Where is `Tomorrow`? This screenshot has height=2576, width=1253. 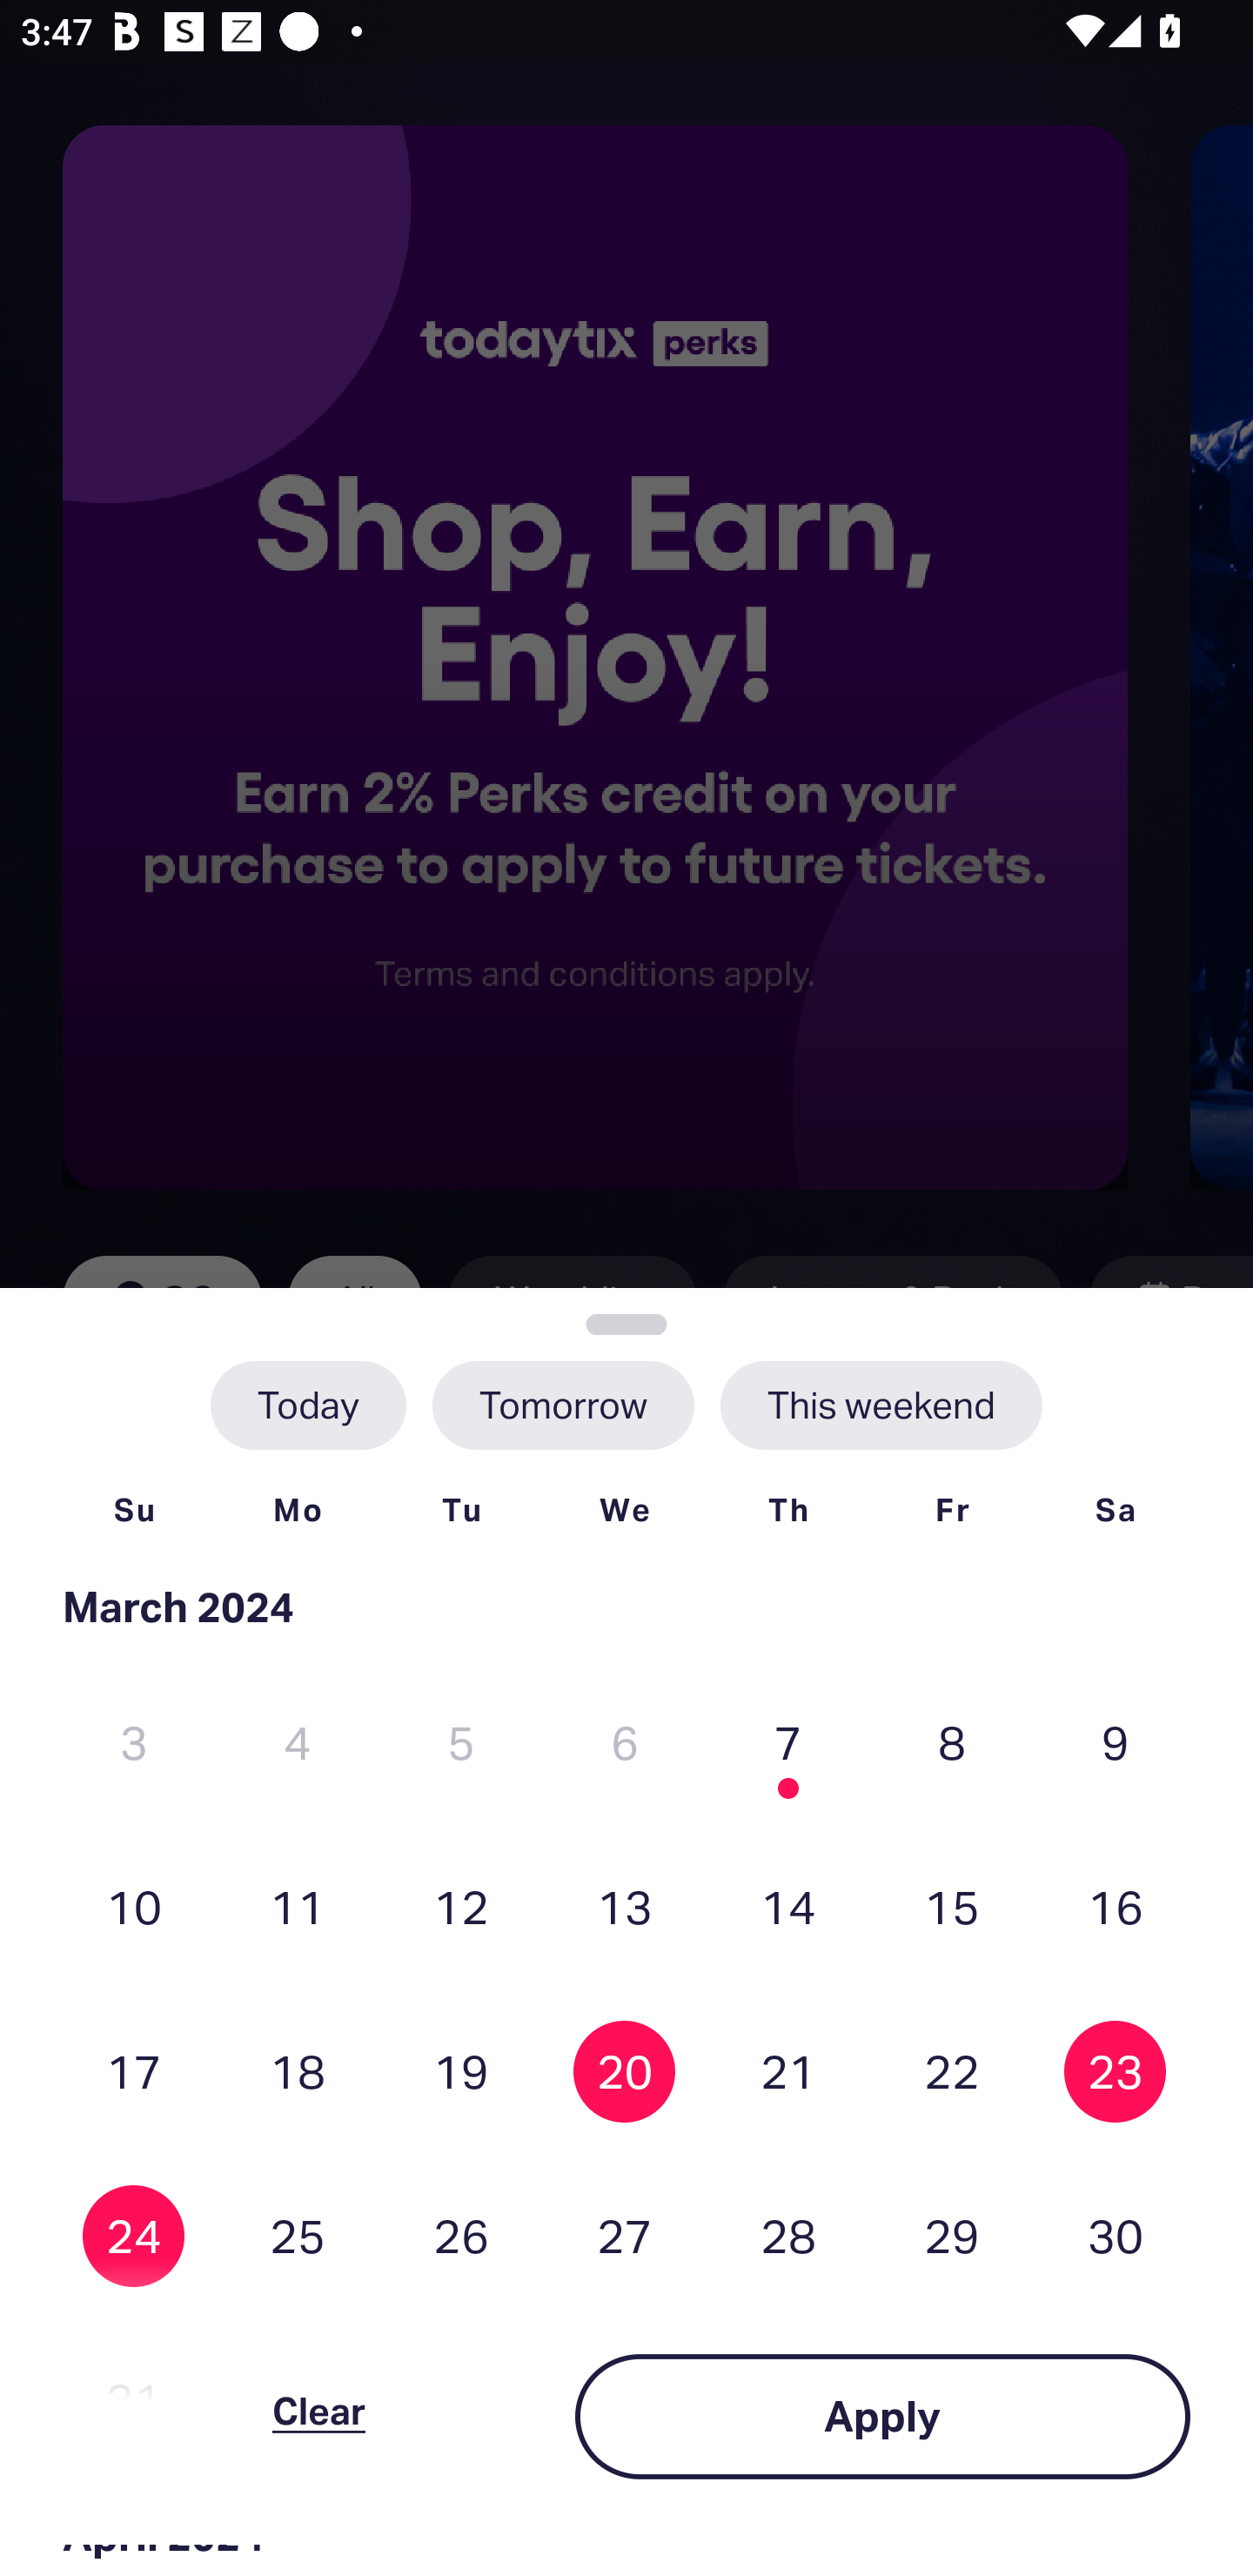 Tomorrow is located at coordinates (562, 1405).